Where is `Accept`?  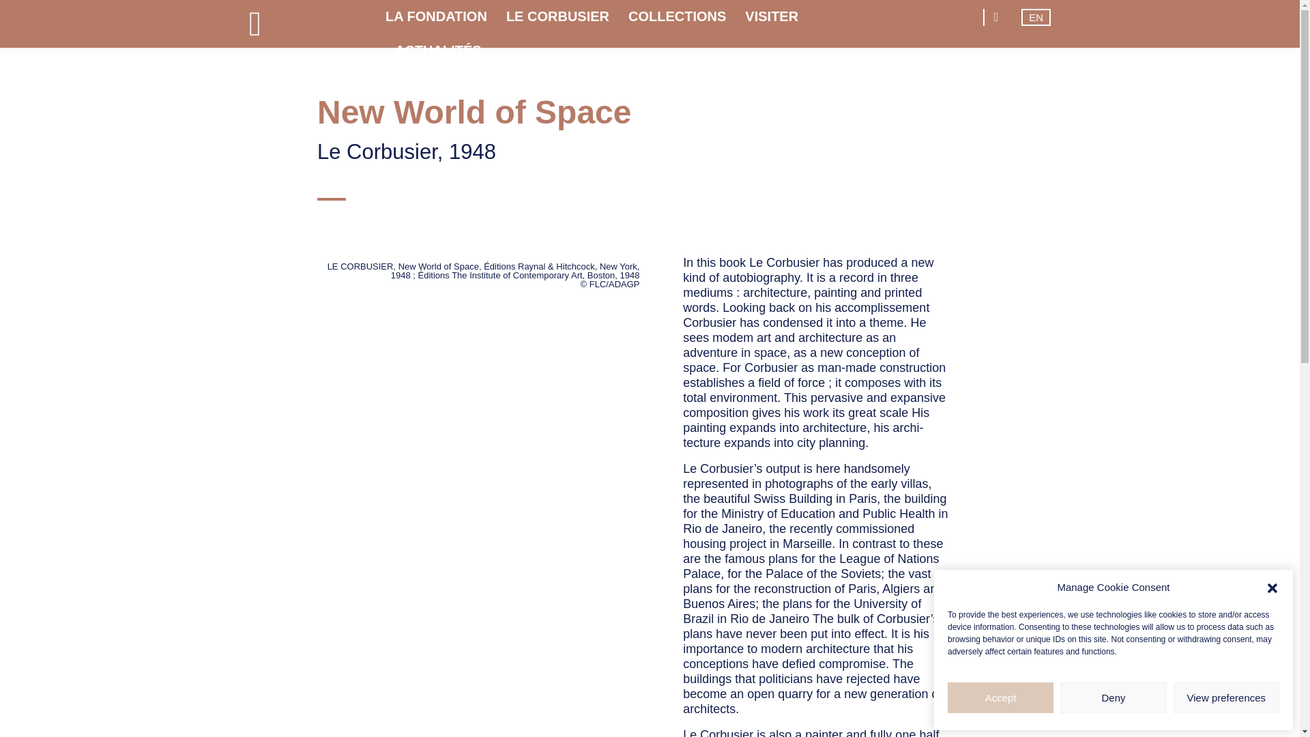
Accept is located at coordinates (1000, 697).